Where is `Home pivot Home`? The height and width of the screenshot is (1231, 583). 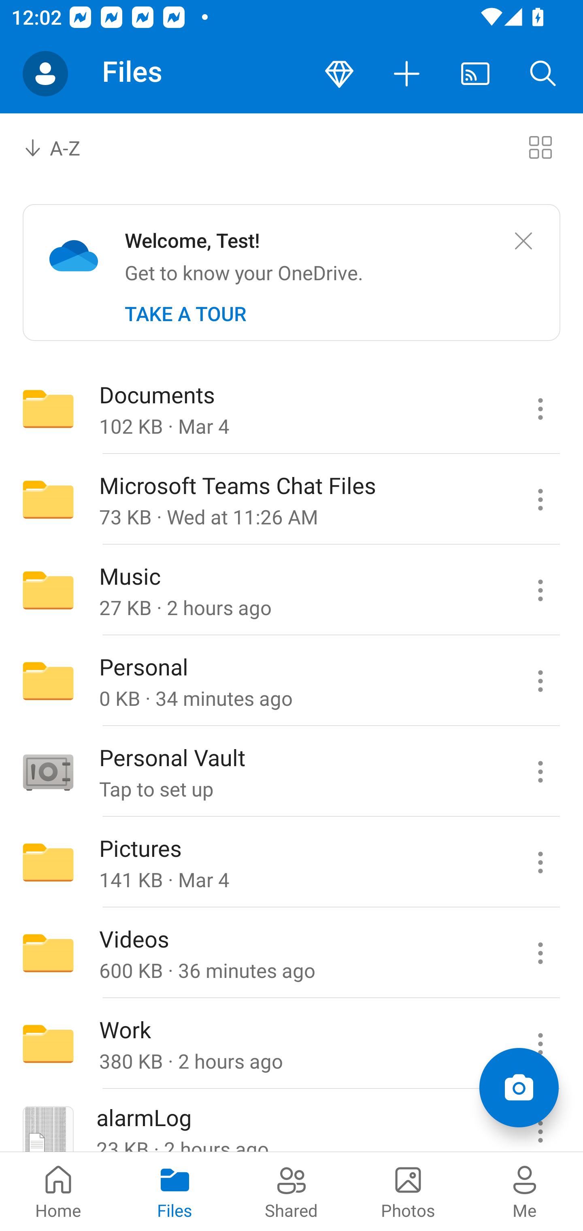
Home pivot Home is located at coordinates (58, 1191).